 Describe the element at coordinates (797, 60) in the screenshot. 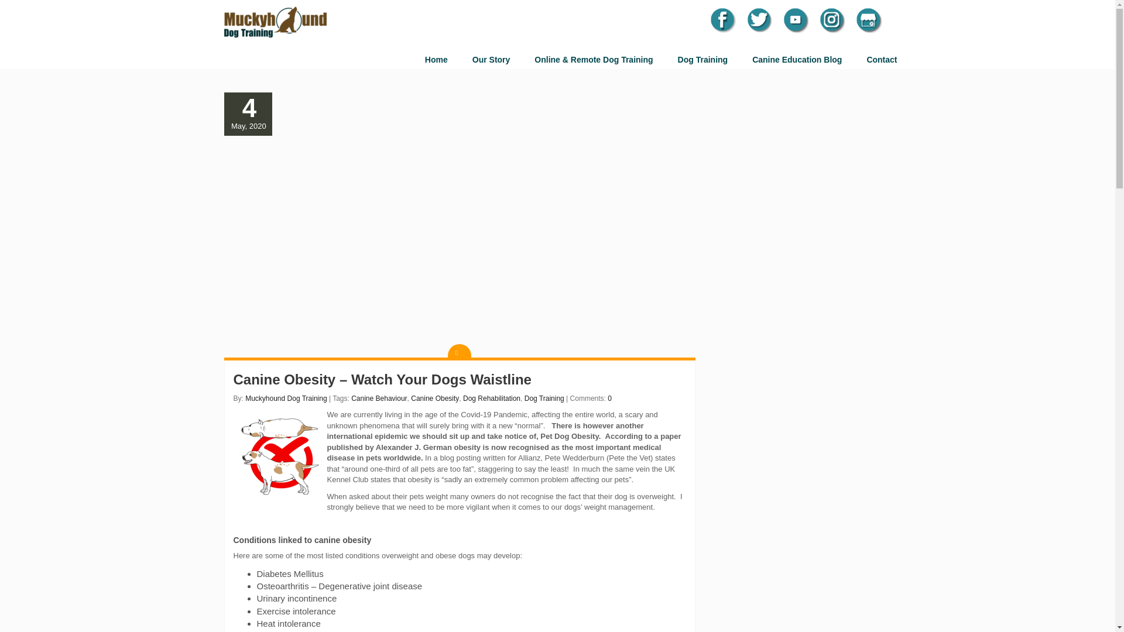

I see `Canine Education Blog` at that location.